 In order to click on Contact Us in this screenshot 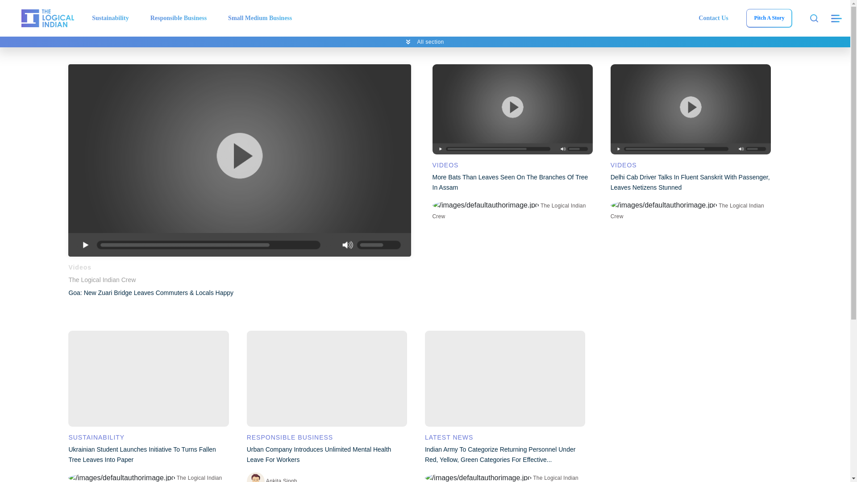, I will do `click(713, 18)`.